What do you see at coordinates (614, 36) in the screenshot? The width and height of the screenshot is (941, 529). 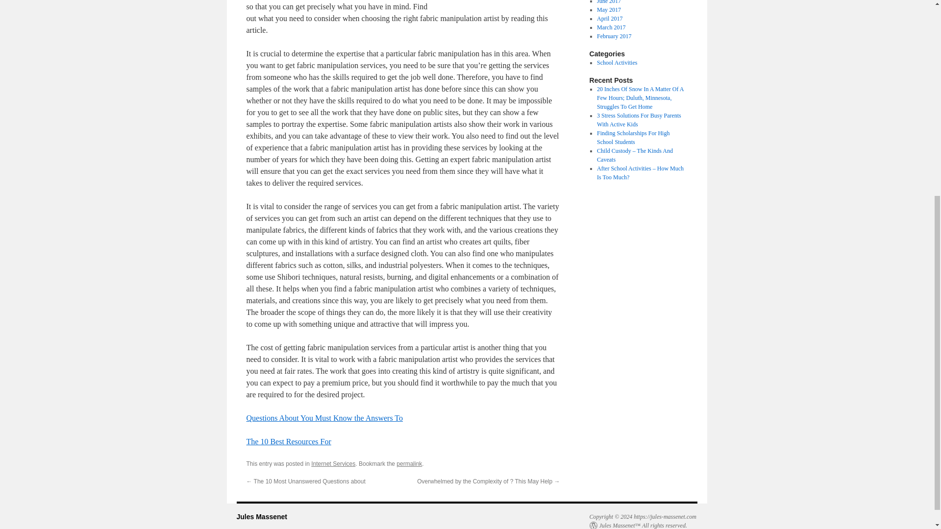 I see `February 2017` at bounding box center [614, 36].